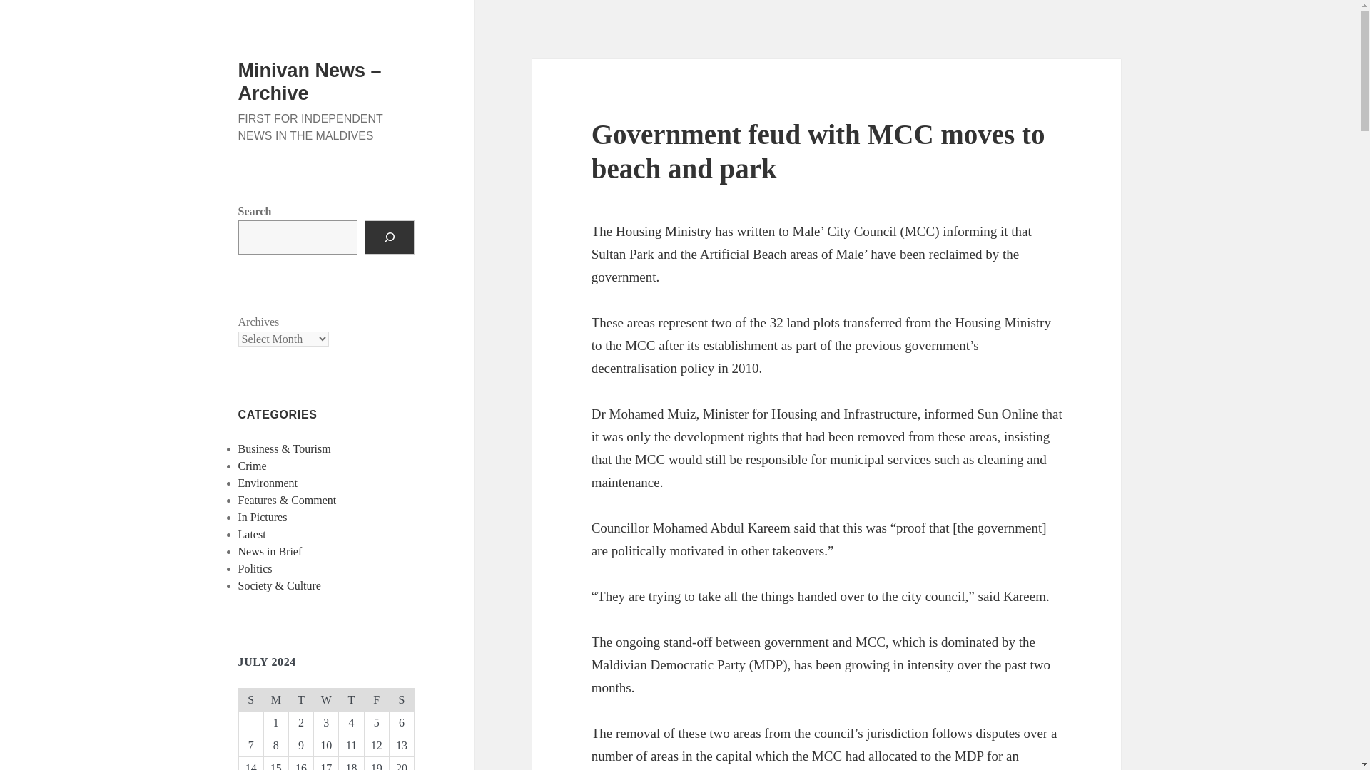  What do you see at coordinates (250, 699) in the screenshot?
I see `Sunday` at bounding box center [250, 699].